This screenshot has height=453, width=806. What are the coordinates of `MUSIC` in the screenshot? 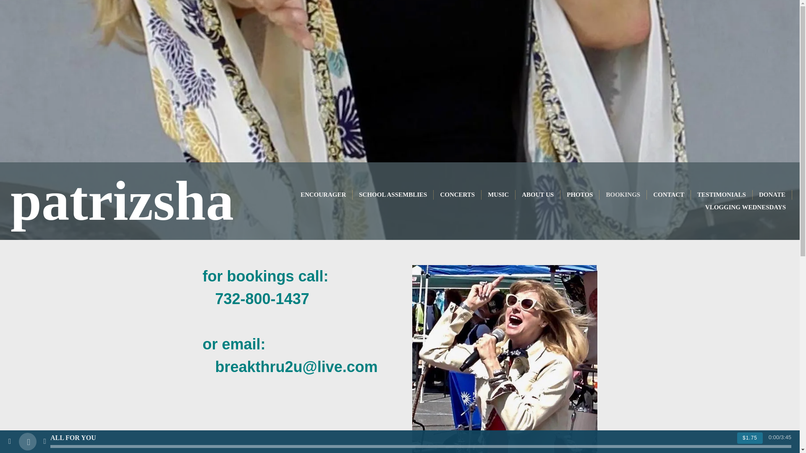 It's located at (498, 195).